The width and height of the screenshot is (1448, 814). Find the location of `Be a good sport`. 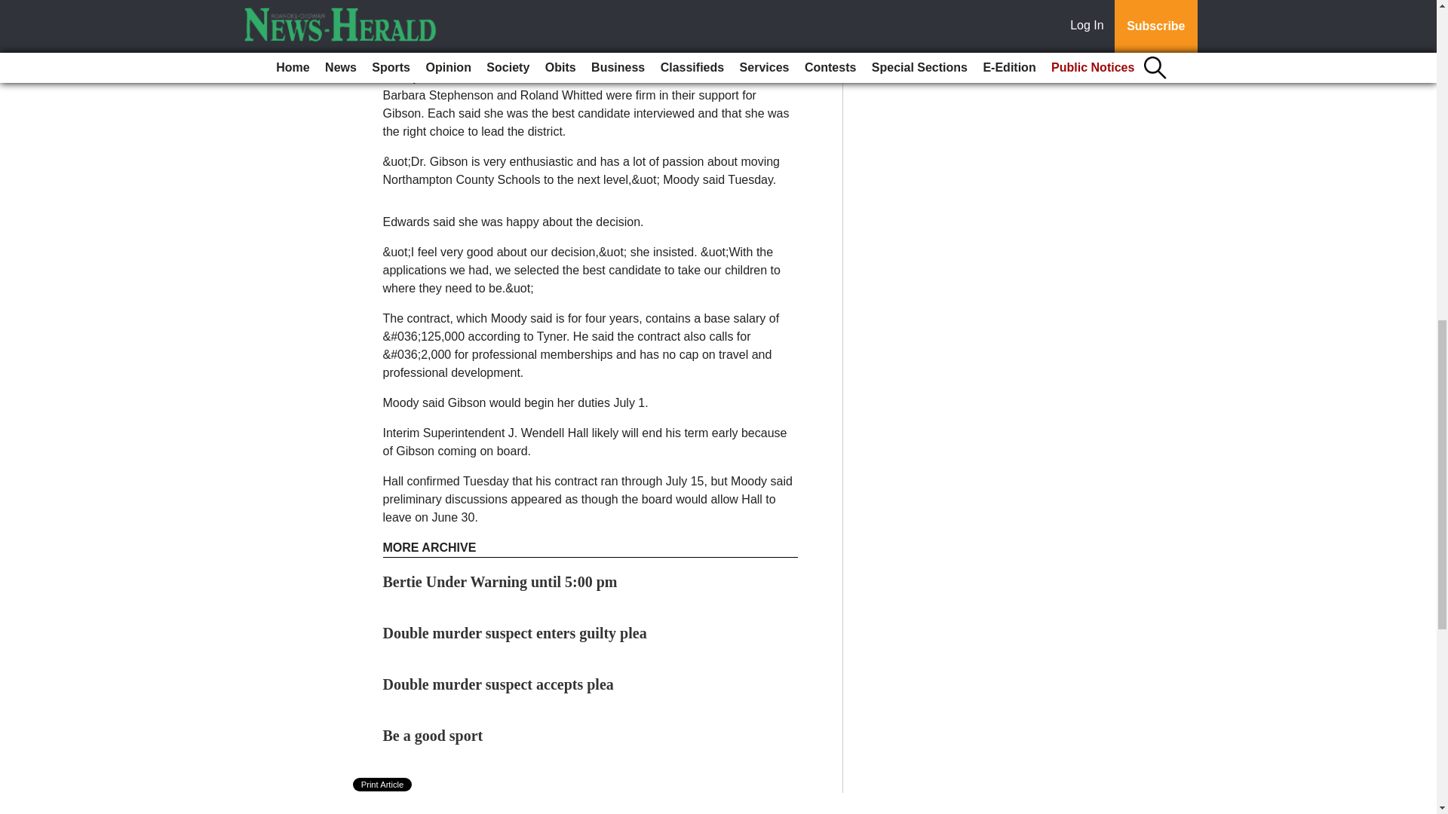

Be a good sport is located at coordinates (433, 736).